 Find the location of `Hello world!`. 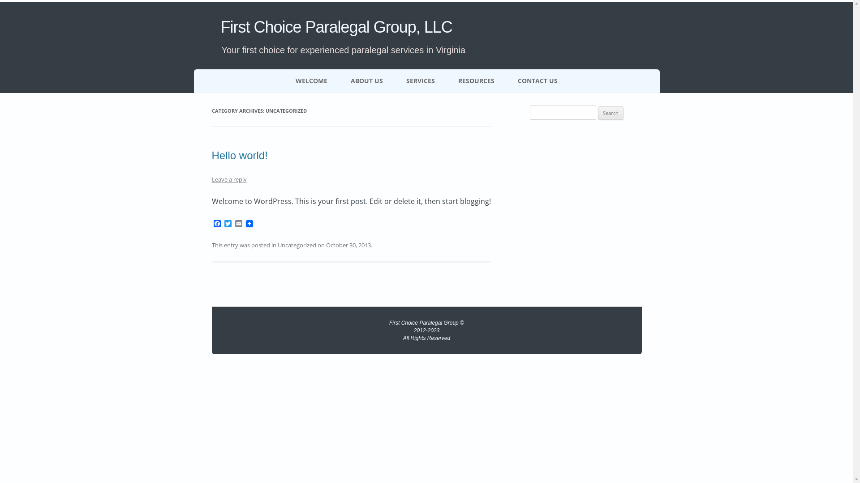

Hello world! is located at coordinates (239, 156).